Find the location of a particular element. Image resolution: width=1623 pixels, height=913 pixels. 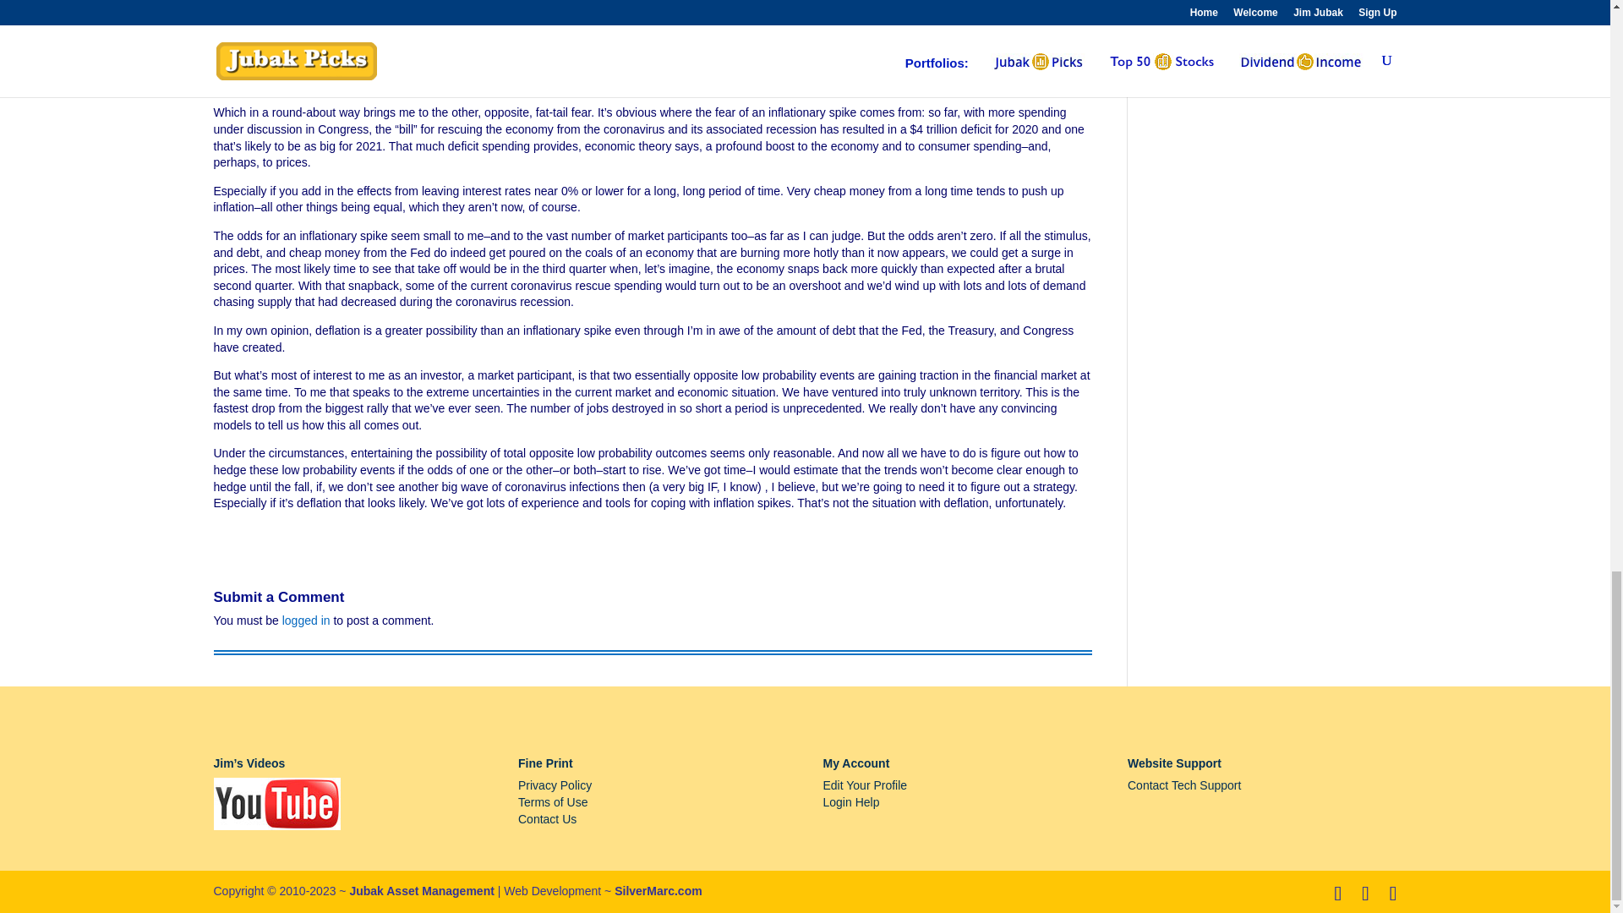

Login Help is located at coordinates (850, 801).